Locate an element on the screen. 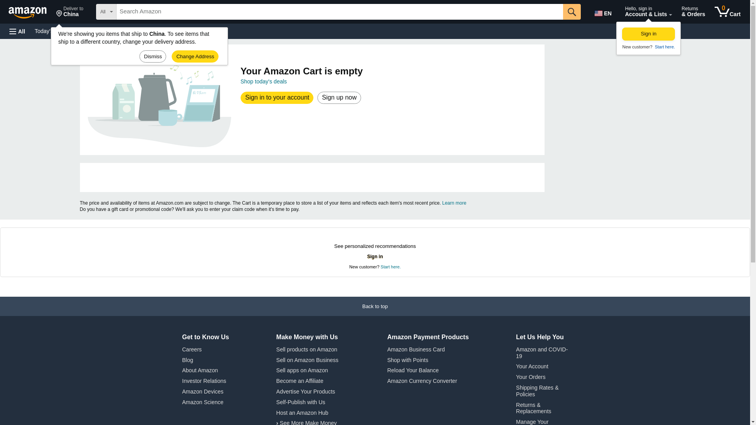 The image size is (756, 425). EN is located at coordinates (70, 12).